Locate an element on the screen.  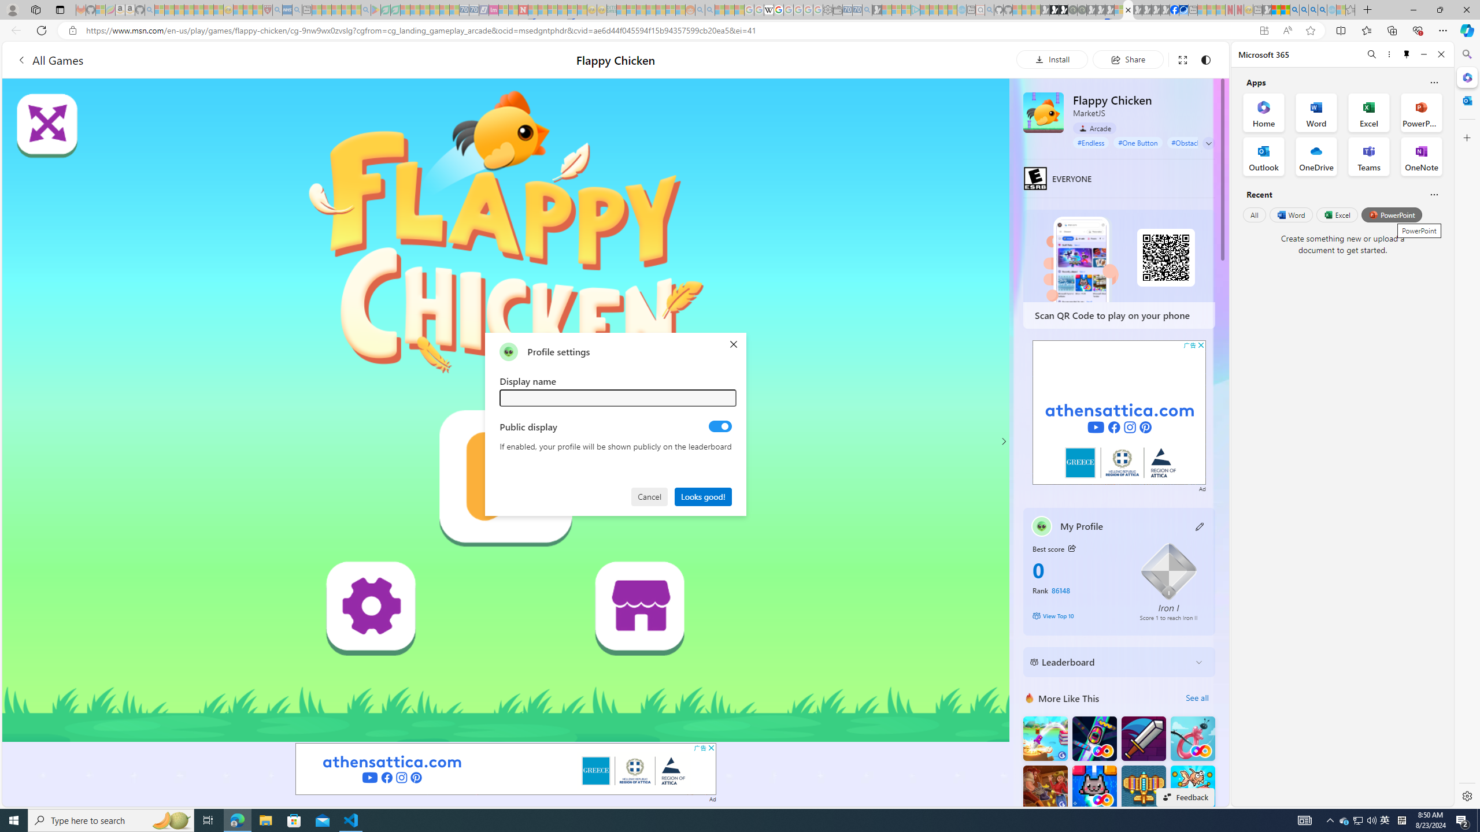
Pets - MSN - Sleeping is located at coordinates (346, 10).